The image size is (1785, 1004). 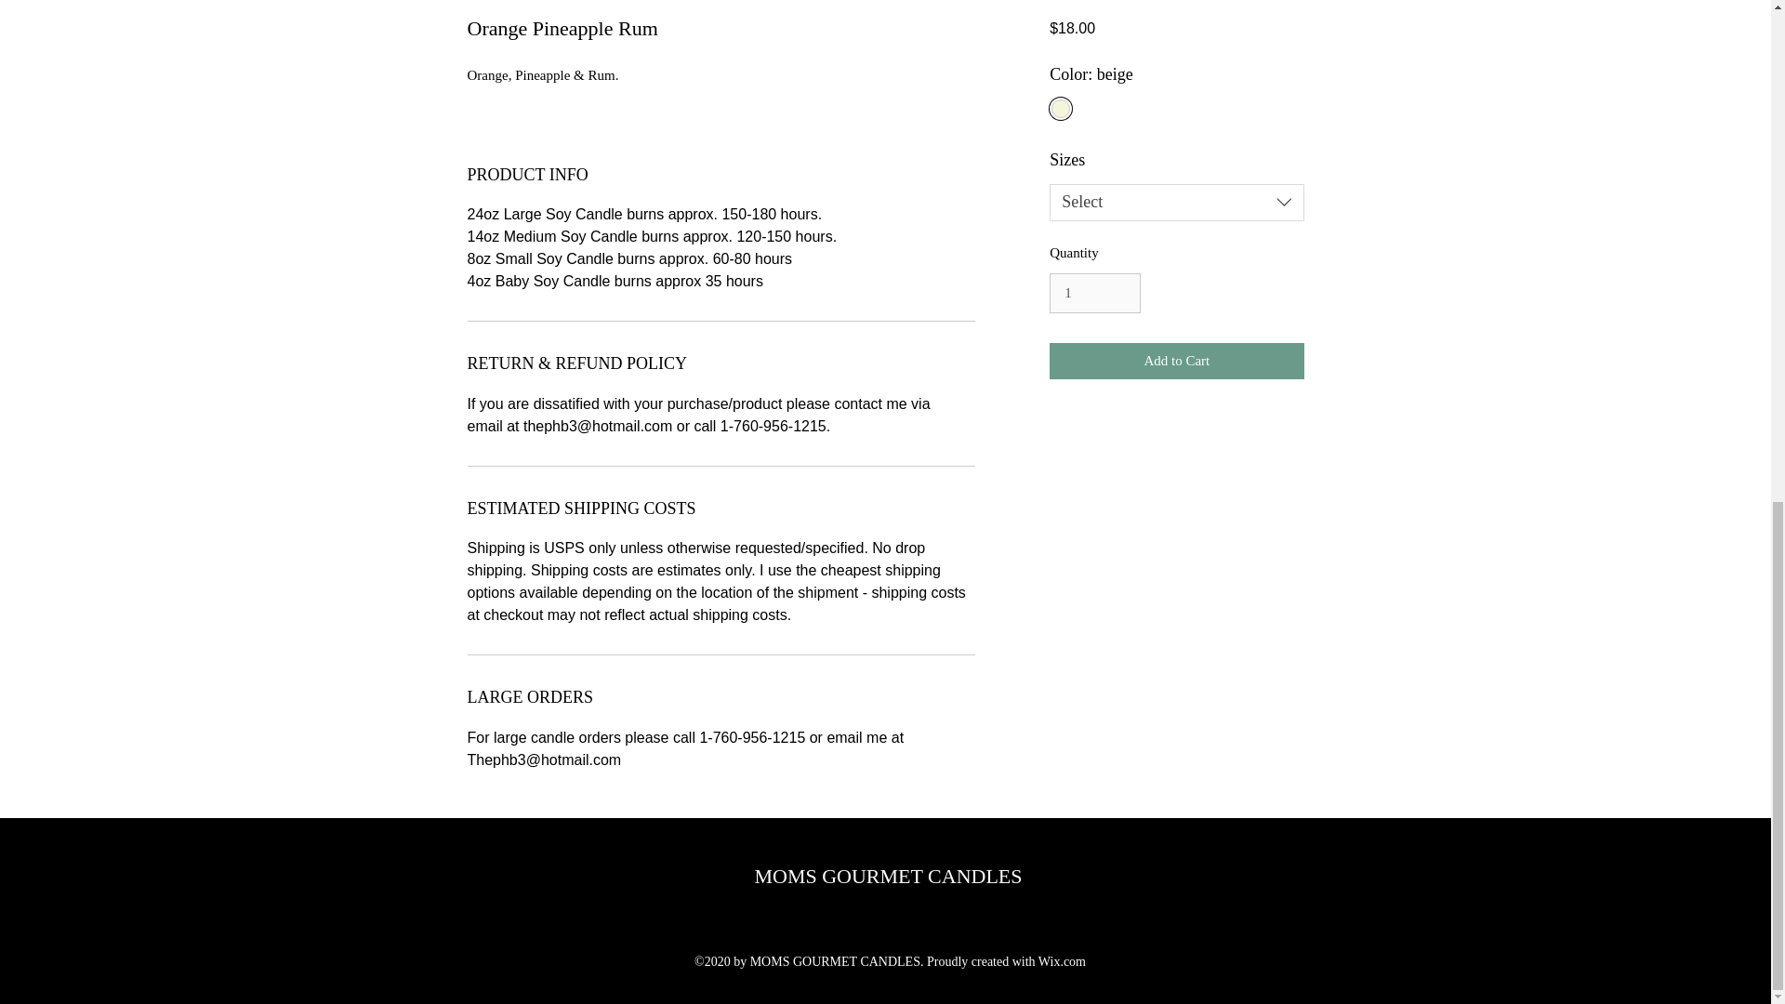 What do you see at coordinates (887, 876) in the screenshot?
I see `MOMS GOURMET CANDLES` at bounding box center [887, 876].